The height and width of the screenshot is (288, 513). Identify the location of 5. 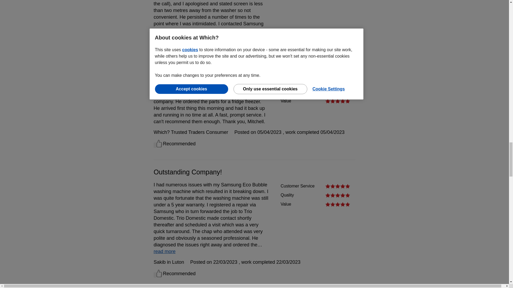
(337, 92).